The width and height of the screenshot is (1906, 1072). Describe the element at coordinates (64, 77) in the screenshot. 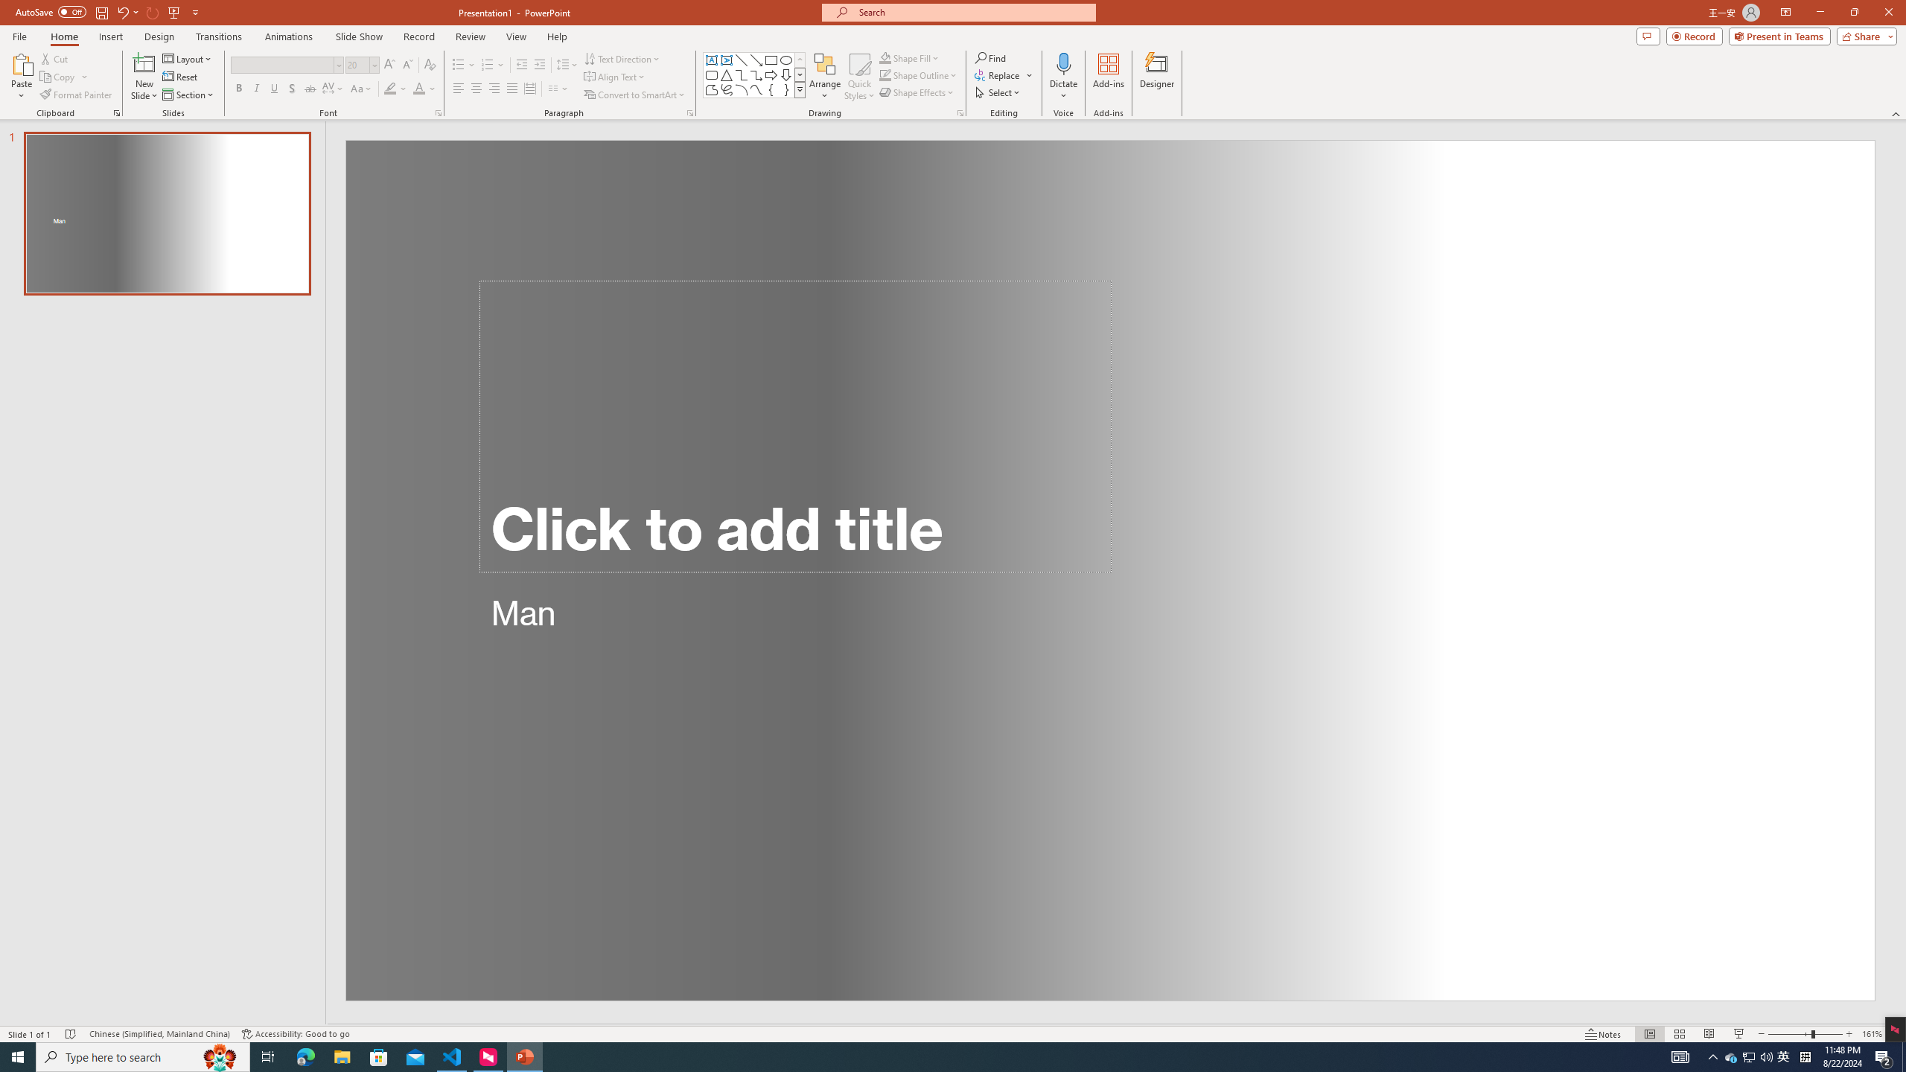

I see `Copy` at that location.